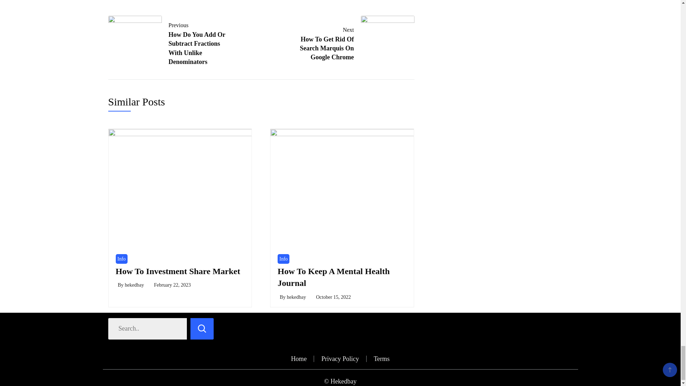  What do you see at coordinates (333, 297) in the screenshot?
I see `October 15, 2022` at bounding box center [333, 297].